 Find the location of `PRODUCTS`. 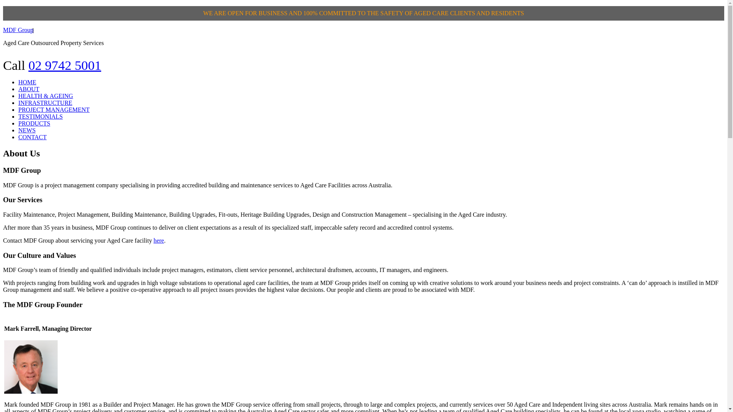

PRODUCTS is located at coordinates (34, 124).